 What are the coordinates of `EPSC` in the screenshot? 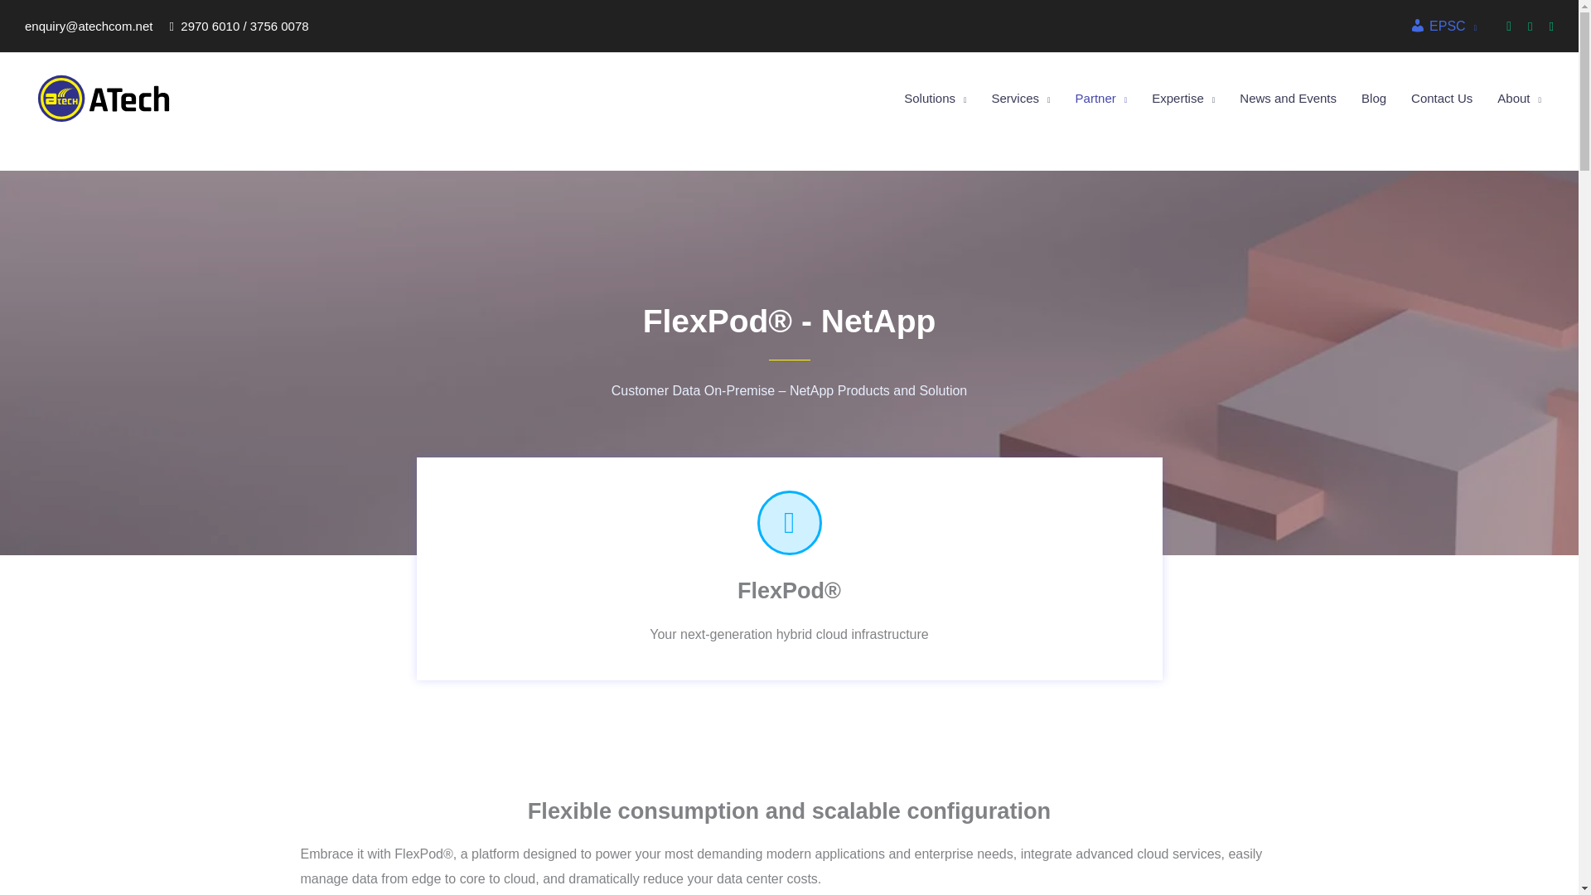 It's located at (1443, 26).